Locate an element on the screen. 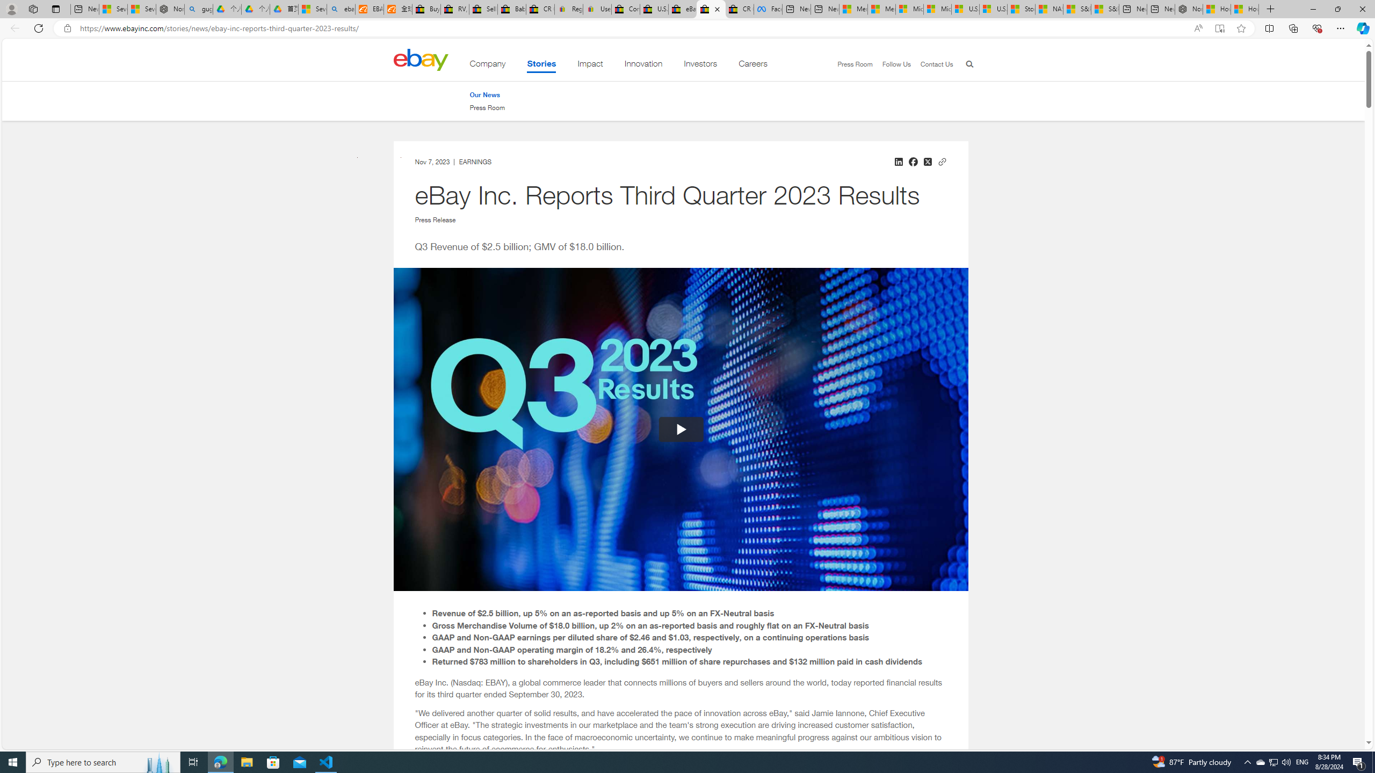  Facebook is located at coordinates (768, 9).